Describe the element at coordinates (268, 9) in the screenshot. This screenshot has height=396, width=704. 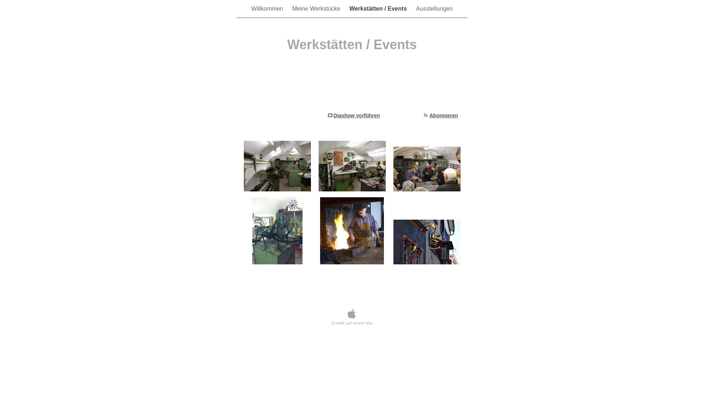
I see `Willkommen` at that location.